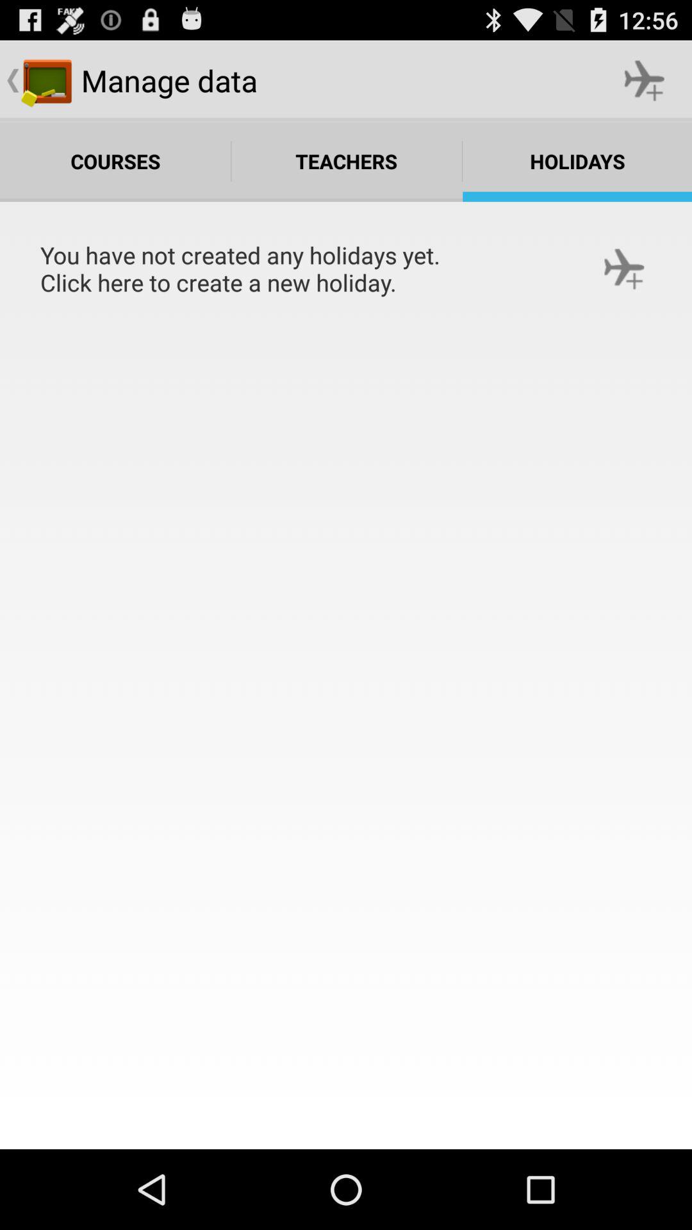 This screenshot has width=692, height=1230. Describe the element at coordinates (645, 81) in the screenshot. I see `select the app next to the manage data item` at that location.